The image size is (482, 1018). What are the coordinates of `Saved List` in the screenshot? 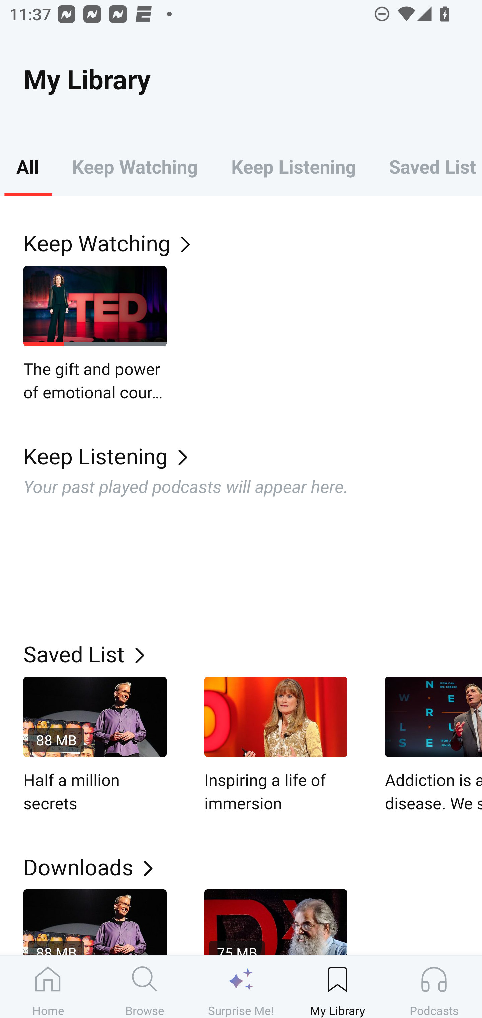 It's located at (427, 166).